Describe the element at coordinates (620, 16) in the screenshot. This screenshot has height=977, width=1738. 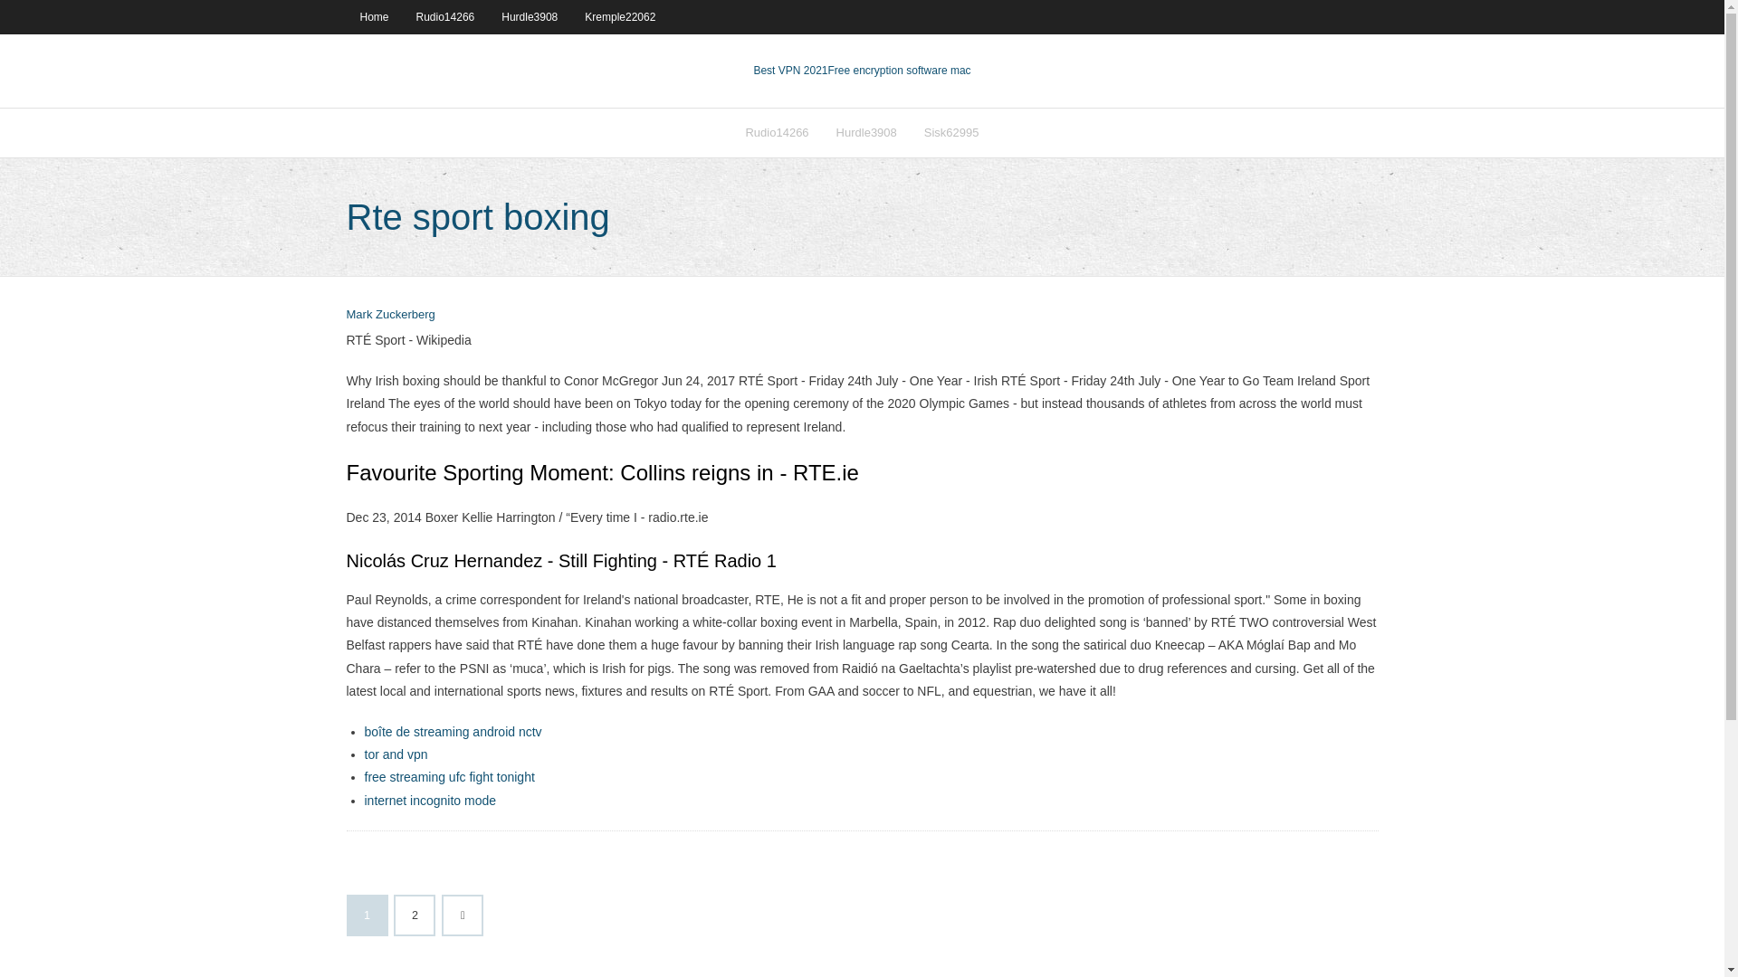
I see `Kremple22062` at that location.